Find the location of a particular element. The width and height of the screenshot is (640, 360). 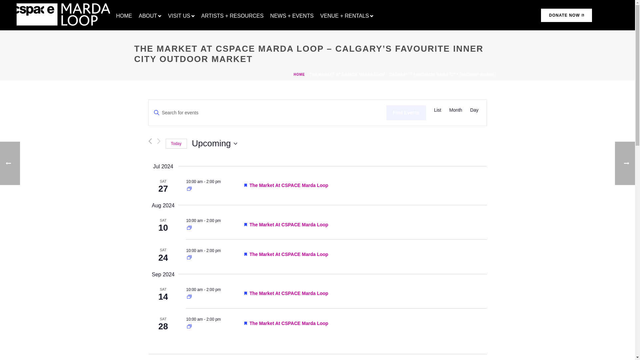

Previous Events is located at coordinates (150, 141).